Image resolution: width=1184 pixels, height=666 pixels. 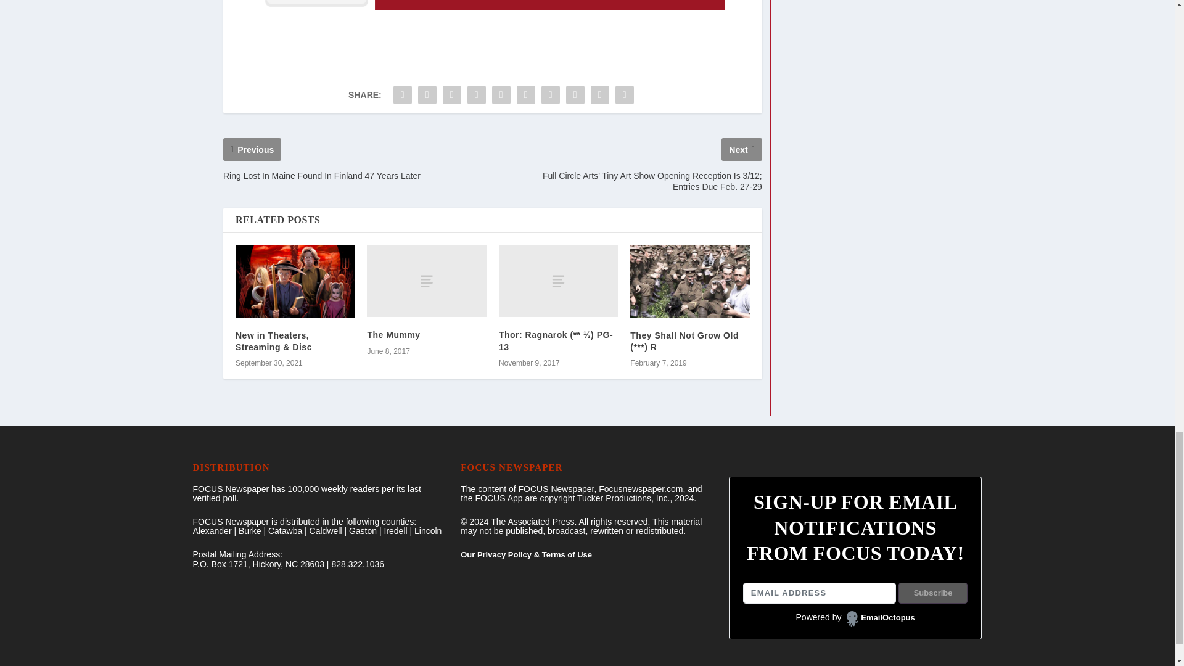 What do you see at coordinates (934, 593) in the screenshot?
I see `Subscribe` at bounding box center [934, 593].